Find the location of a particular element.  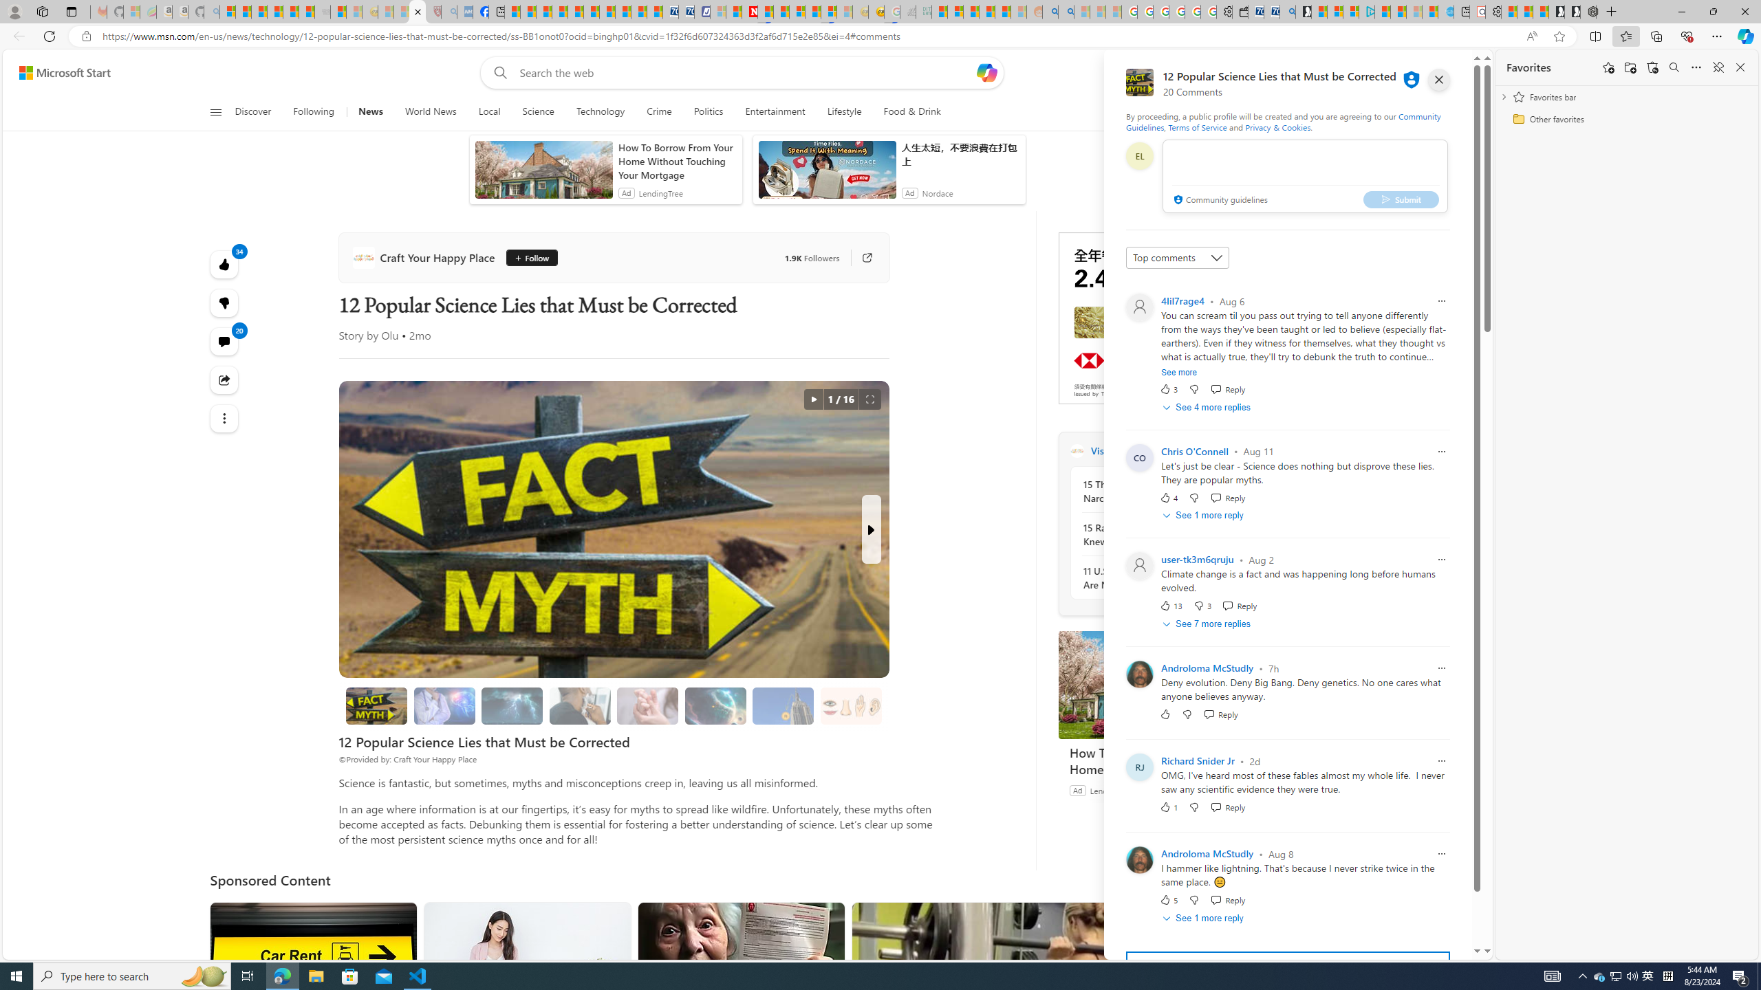

Space Myths is located at coordinates (715, 705).